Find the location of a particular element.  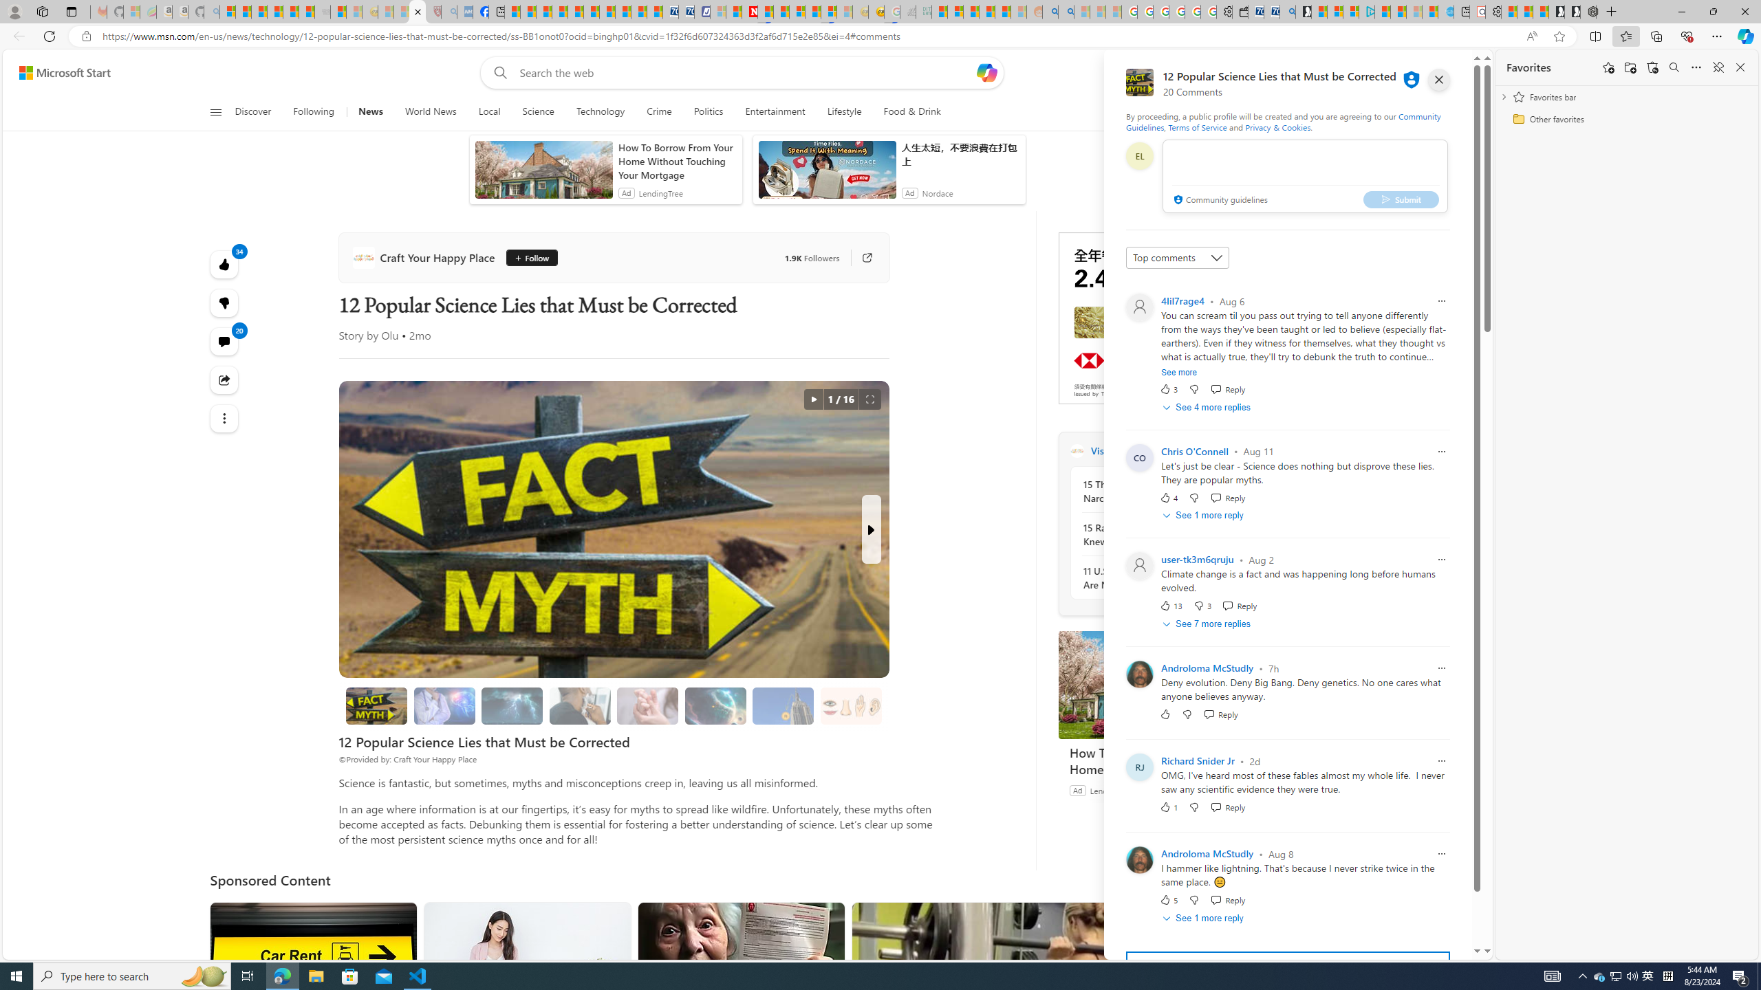

Space Myths is located at coordinates (715, 705).